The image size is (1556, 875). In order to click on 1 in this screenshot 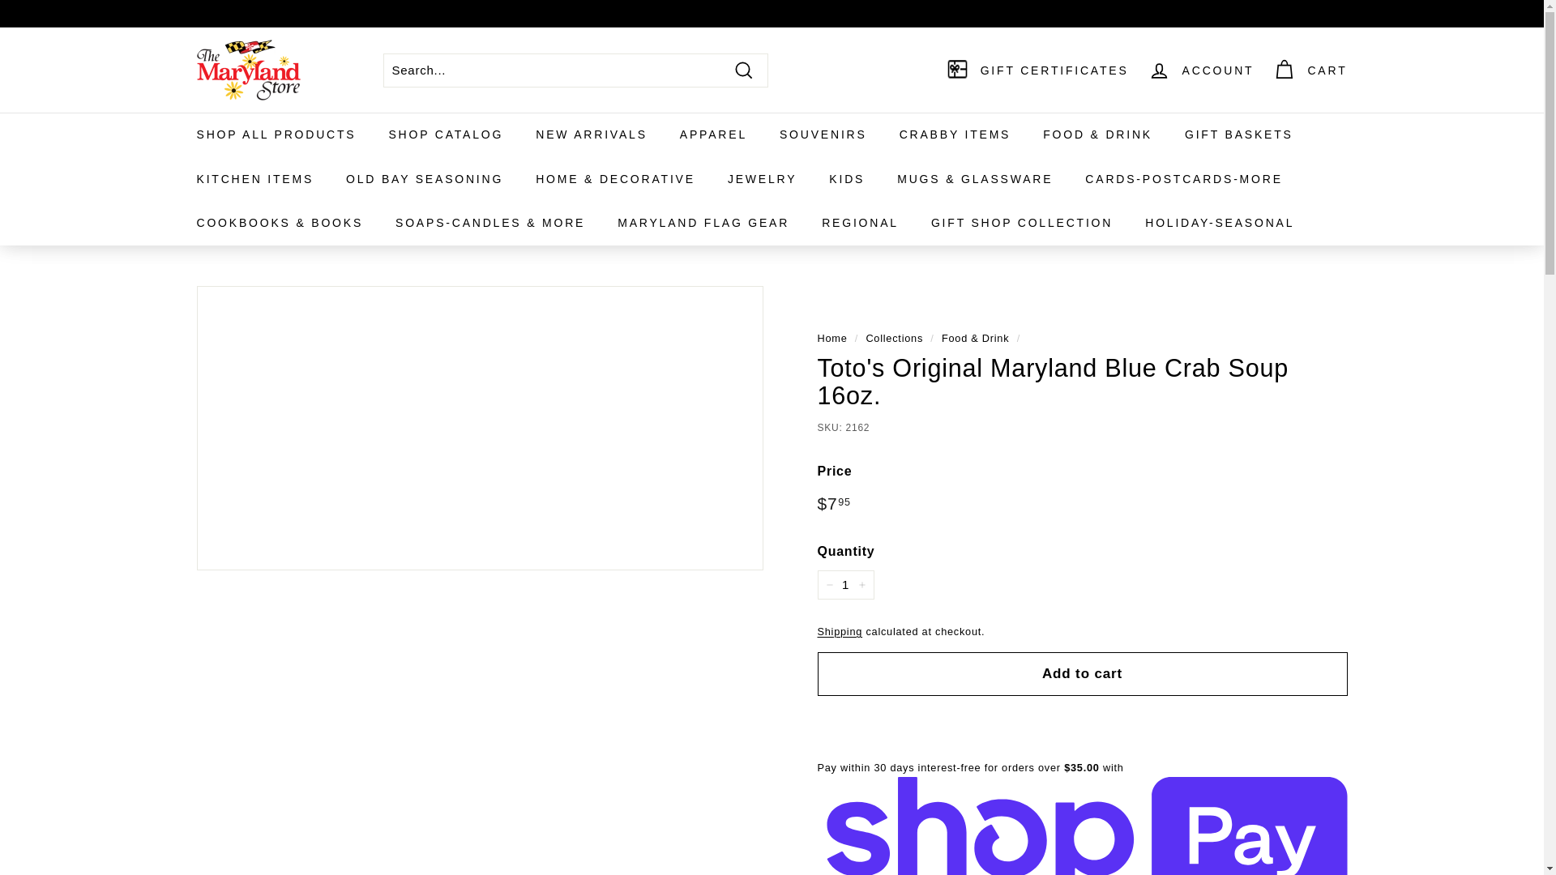, I will do `click(844, 585)`.